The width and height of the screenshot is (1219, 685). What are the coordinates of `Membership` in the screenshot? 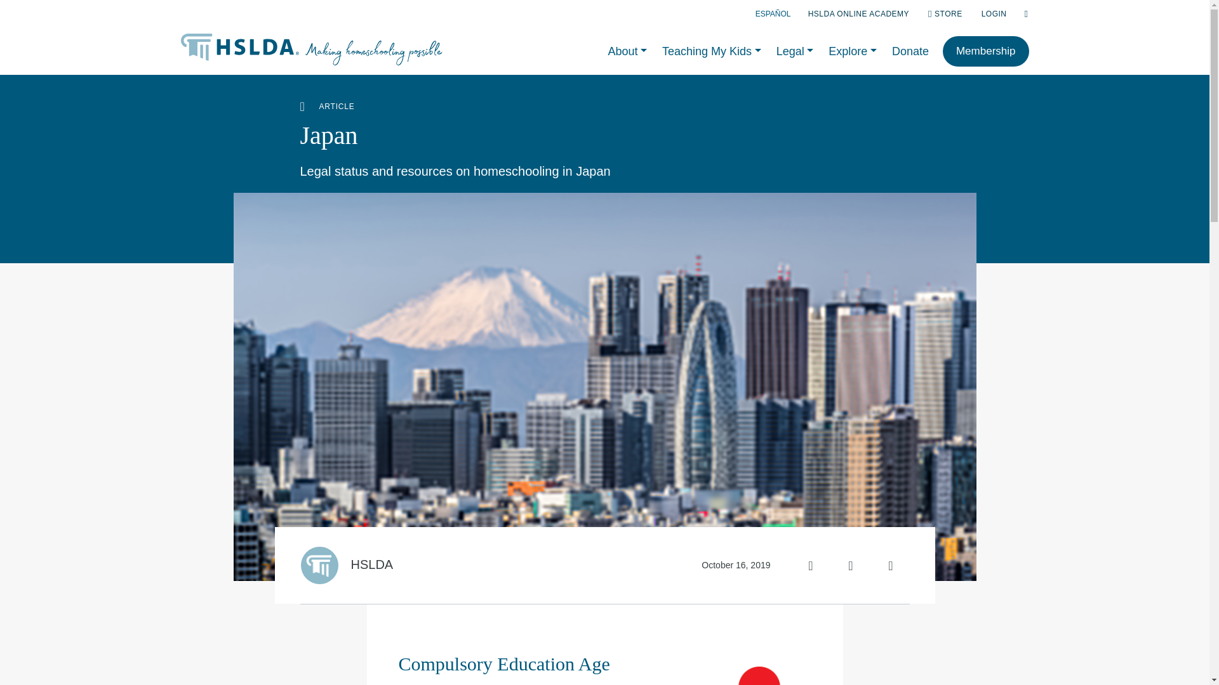 It's located at (985, 51).